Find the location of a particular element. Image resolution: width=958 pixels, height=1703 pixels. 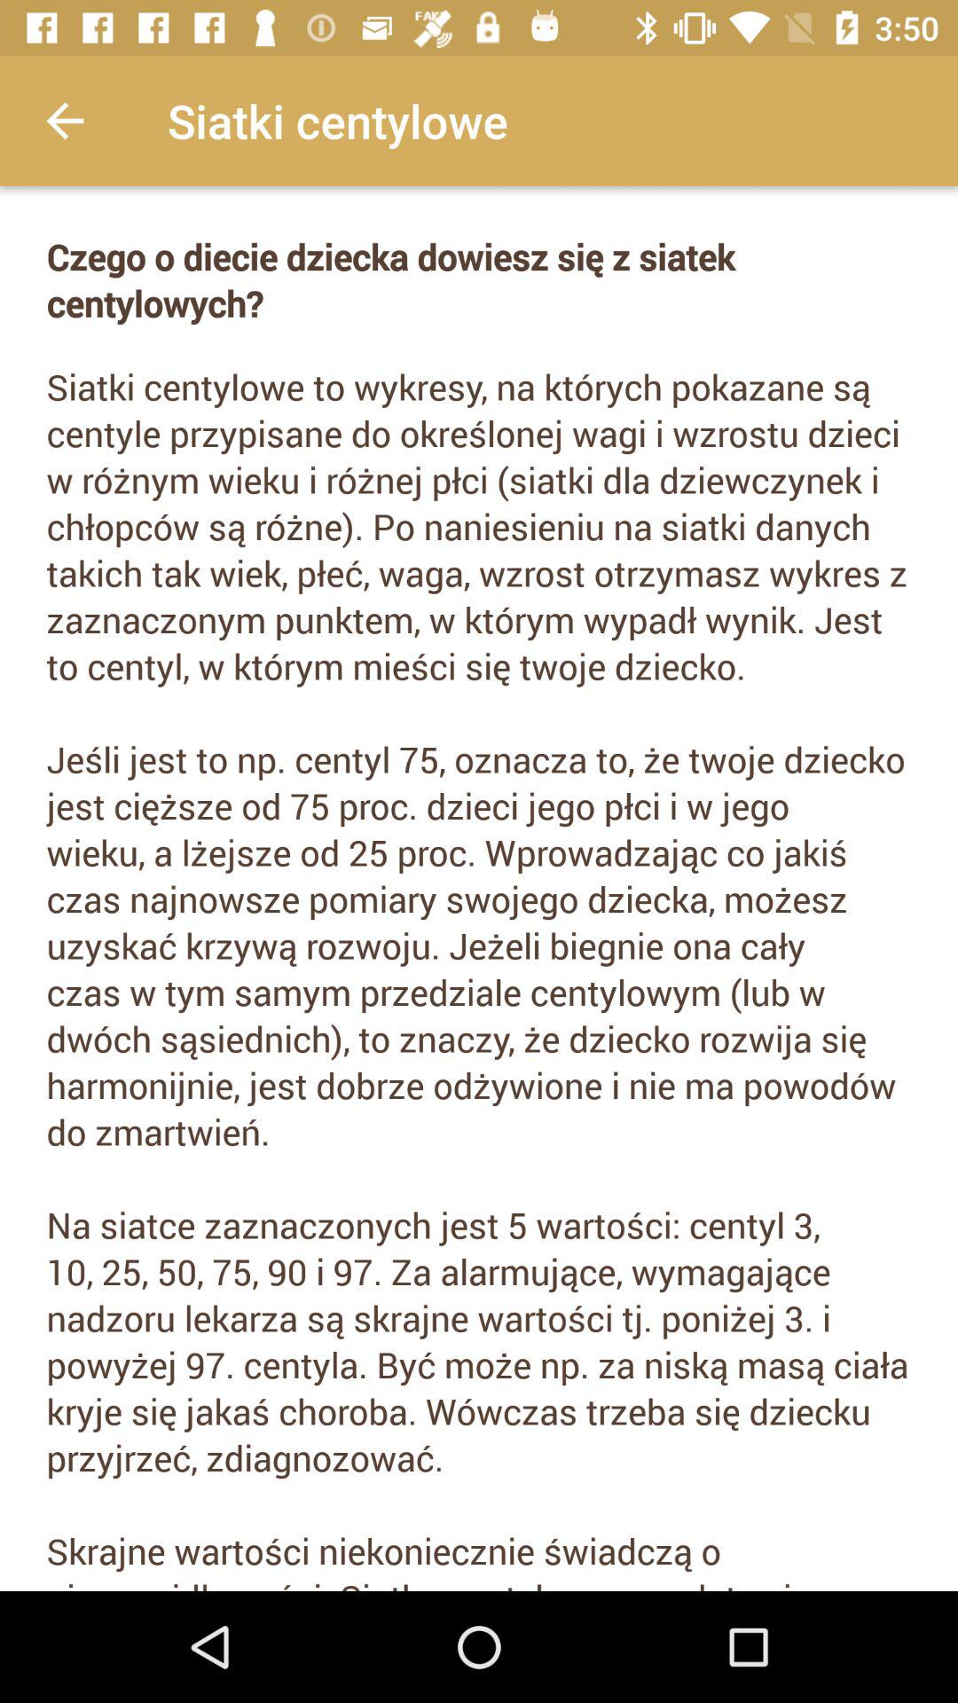

select the app to the left of the siatki centylowe app is located at coordinates (65, 121).